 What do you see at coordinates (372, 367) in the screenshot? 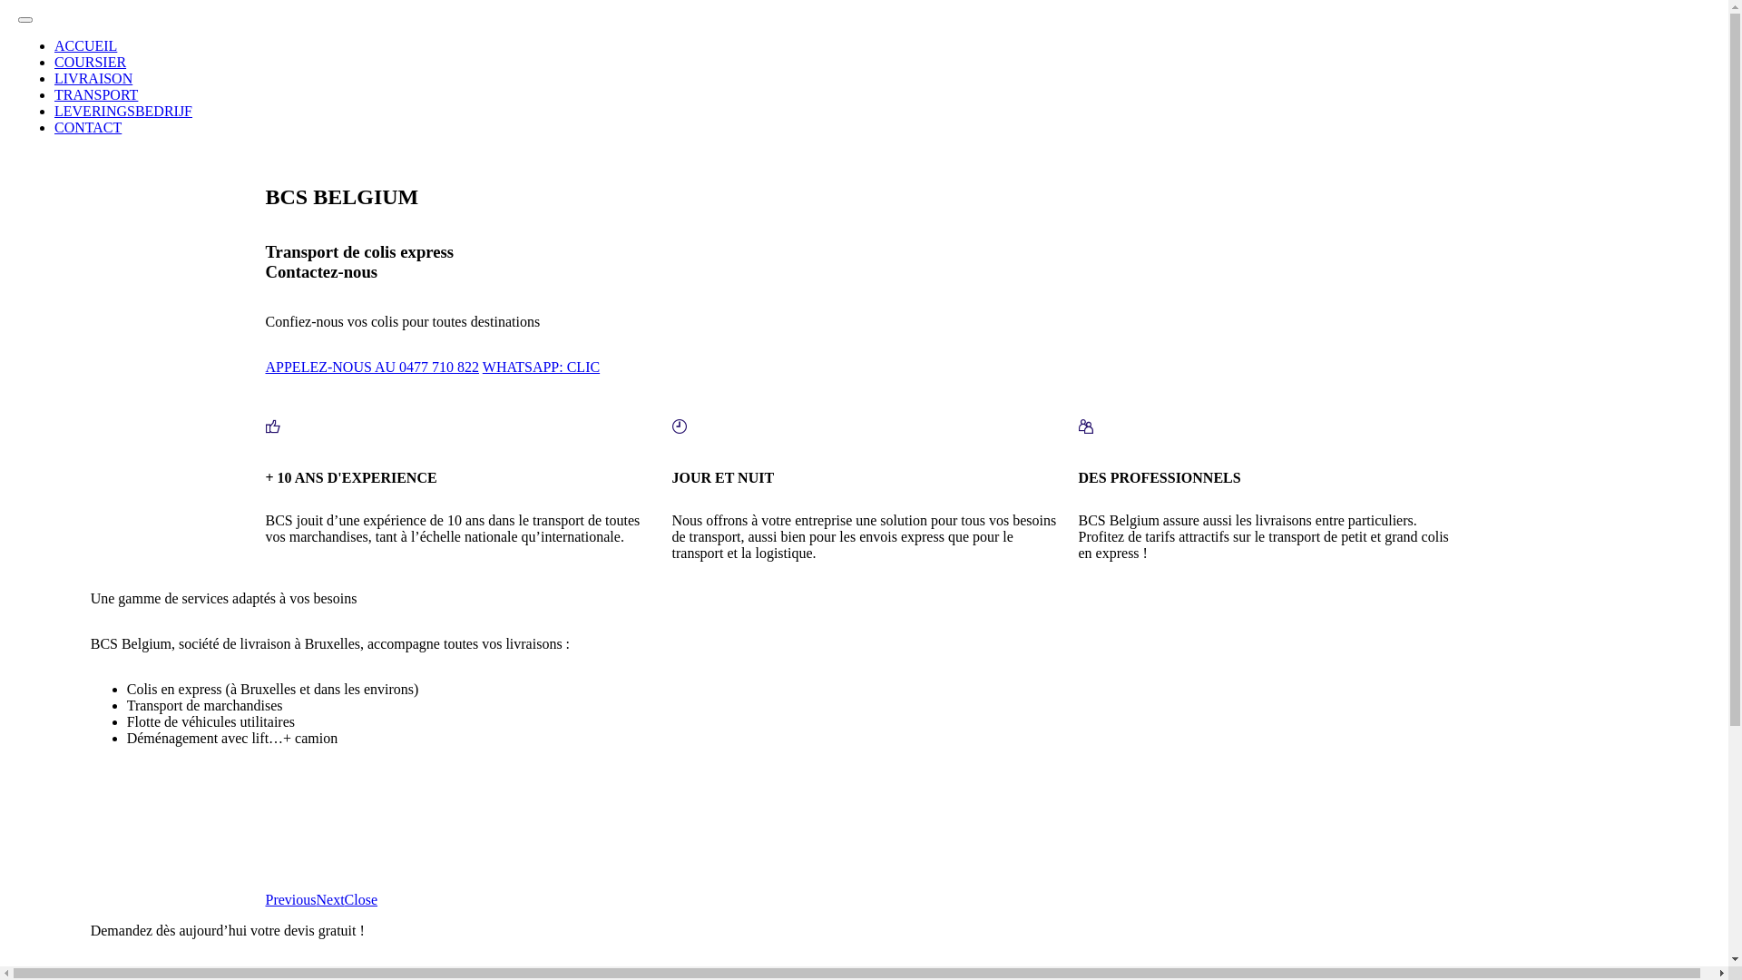
I see `APPELEZ-NOUS AU 0477 710 822` at bounding box center [372, 367].